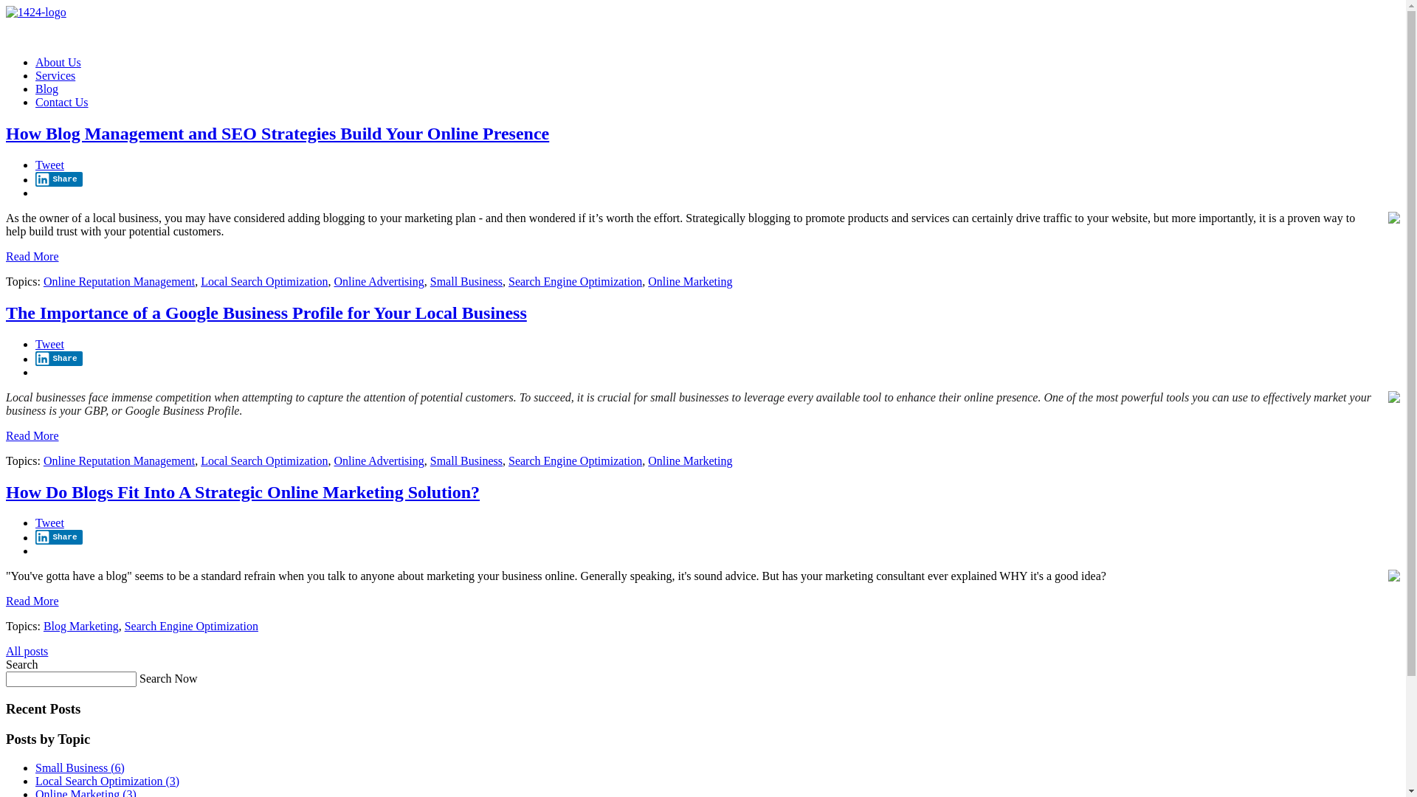 This screenshot has width=1417, height=797. Describe the element at coordinates (379, 460) in the screenshot. I see `Online Advertising` at that location.